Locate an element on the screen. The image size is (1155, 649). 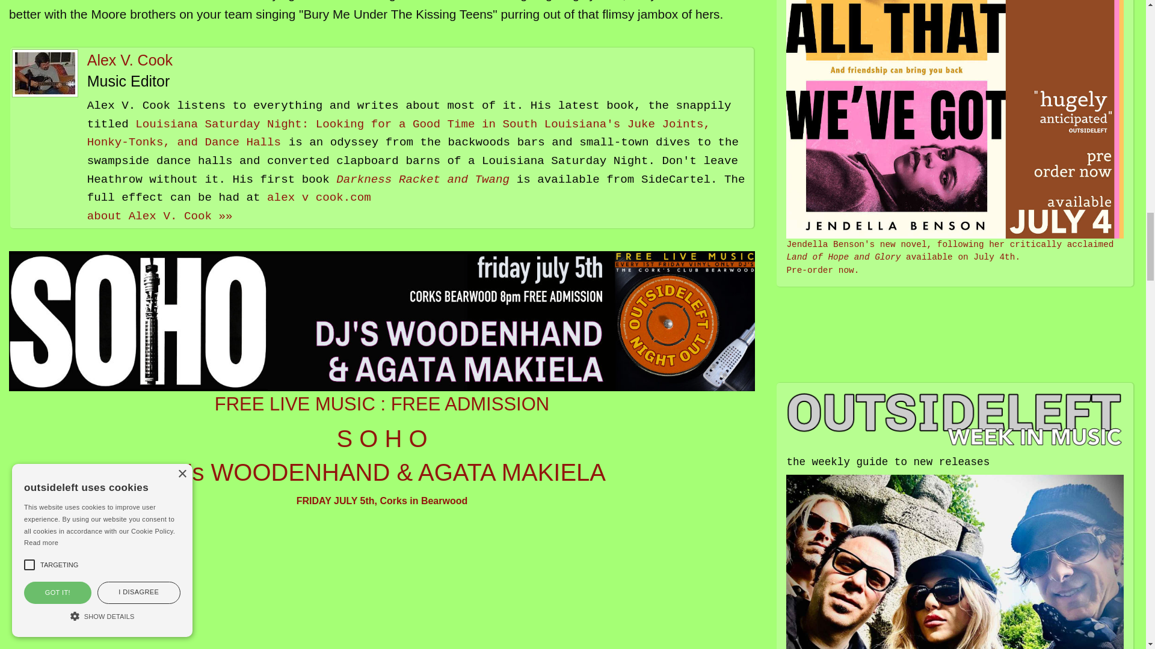
Alex V. Cook is located at coordinates (130, 60).